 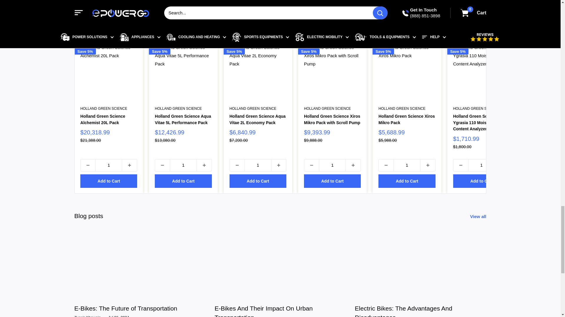 What do you see at coordinates (407, 165) in the screenshot?
I see `1` at bounding box center [407, 165].